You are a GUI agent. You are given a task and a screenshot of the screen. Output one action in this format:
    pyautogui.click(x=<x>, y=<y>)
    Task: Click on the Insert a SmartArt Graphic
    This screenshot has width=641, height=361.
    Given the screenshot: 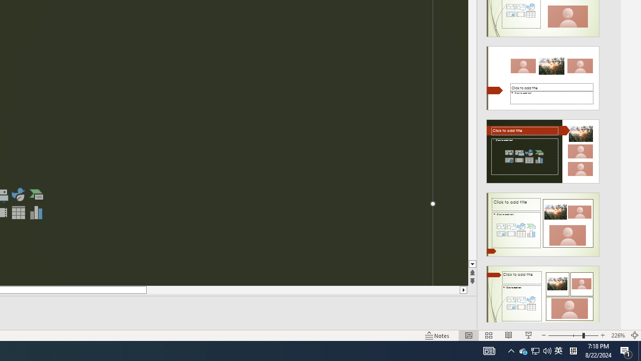 What is the action you would take?
    pyautogui.click(x=37, y=195)
    